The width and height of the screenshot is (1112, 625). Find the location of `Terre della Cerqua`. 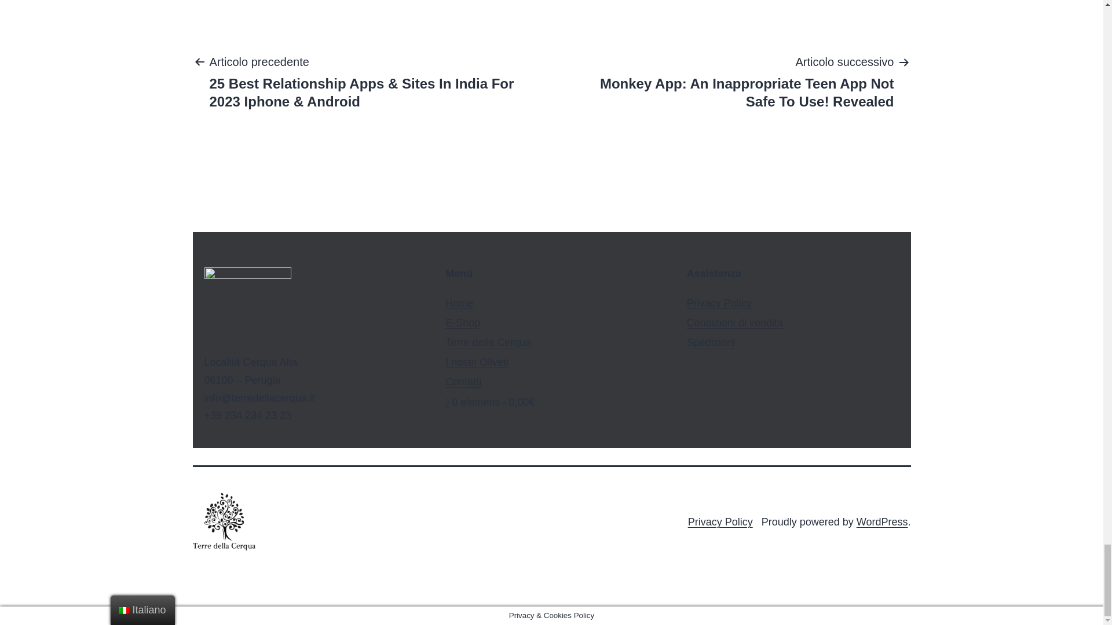

Terre della Cerqua is located at coordinates (488, 343).